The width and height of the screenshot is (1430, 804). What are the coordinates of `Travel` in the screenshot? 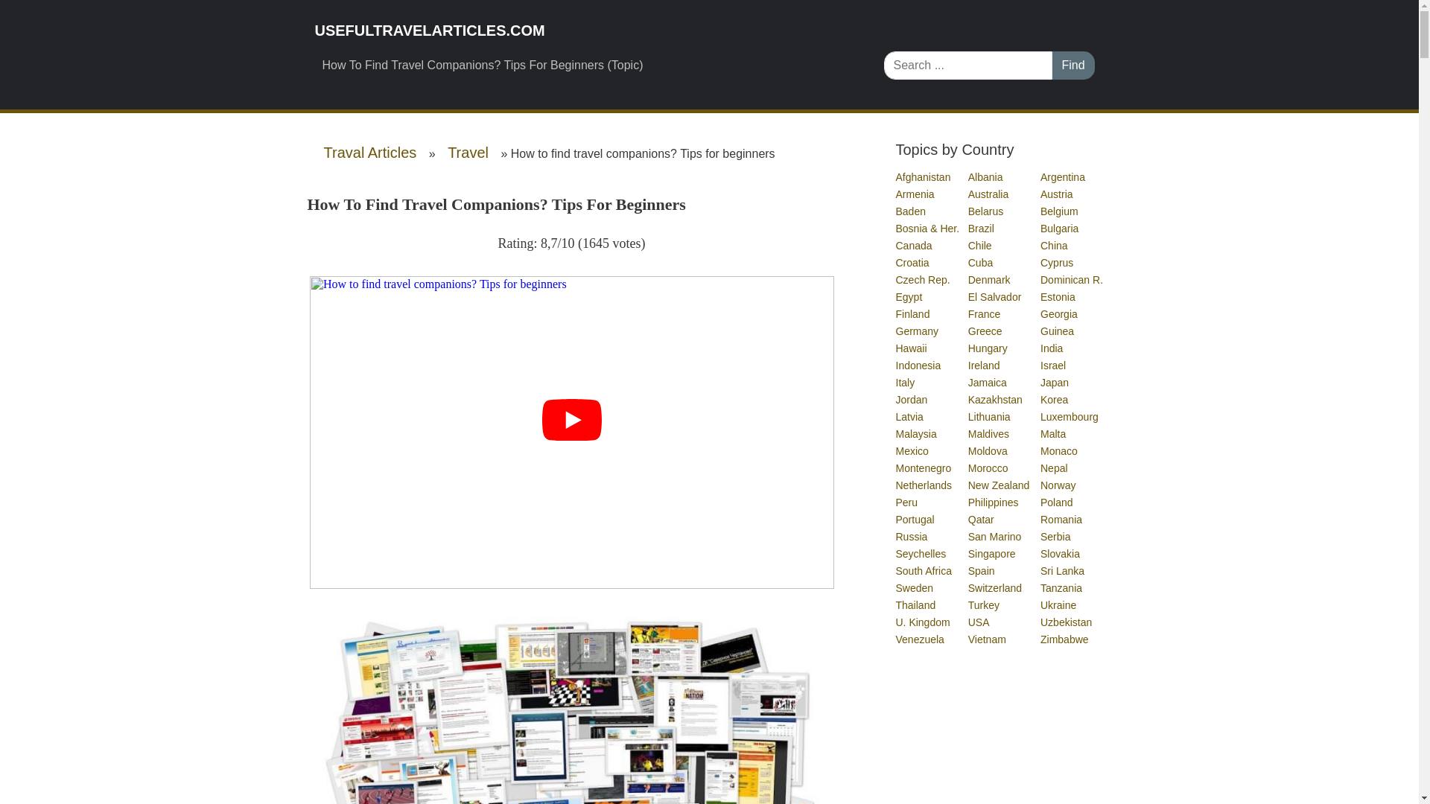 It's located at (468, 153).